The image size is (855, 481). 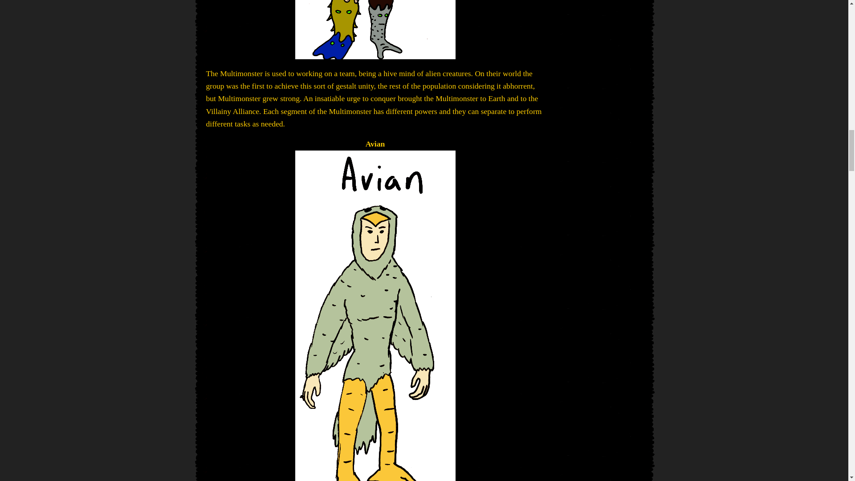 I want to click on Multimonster, so click(x=375, y=29).